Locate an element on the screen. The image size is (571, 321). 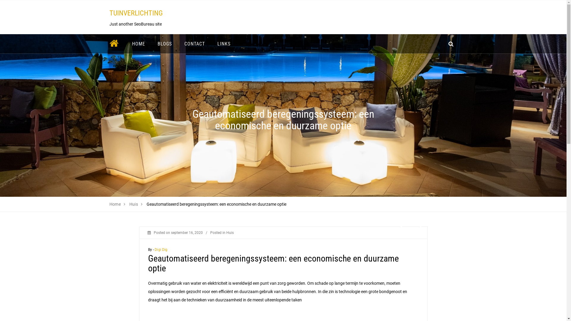
Digi Dig is located at coordinates (161, 250).